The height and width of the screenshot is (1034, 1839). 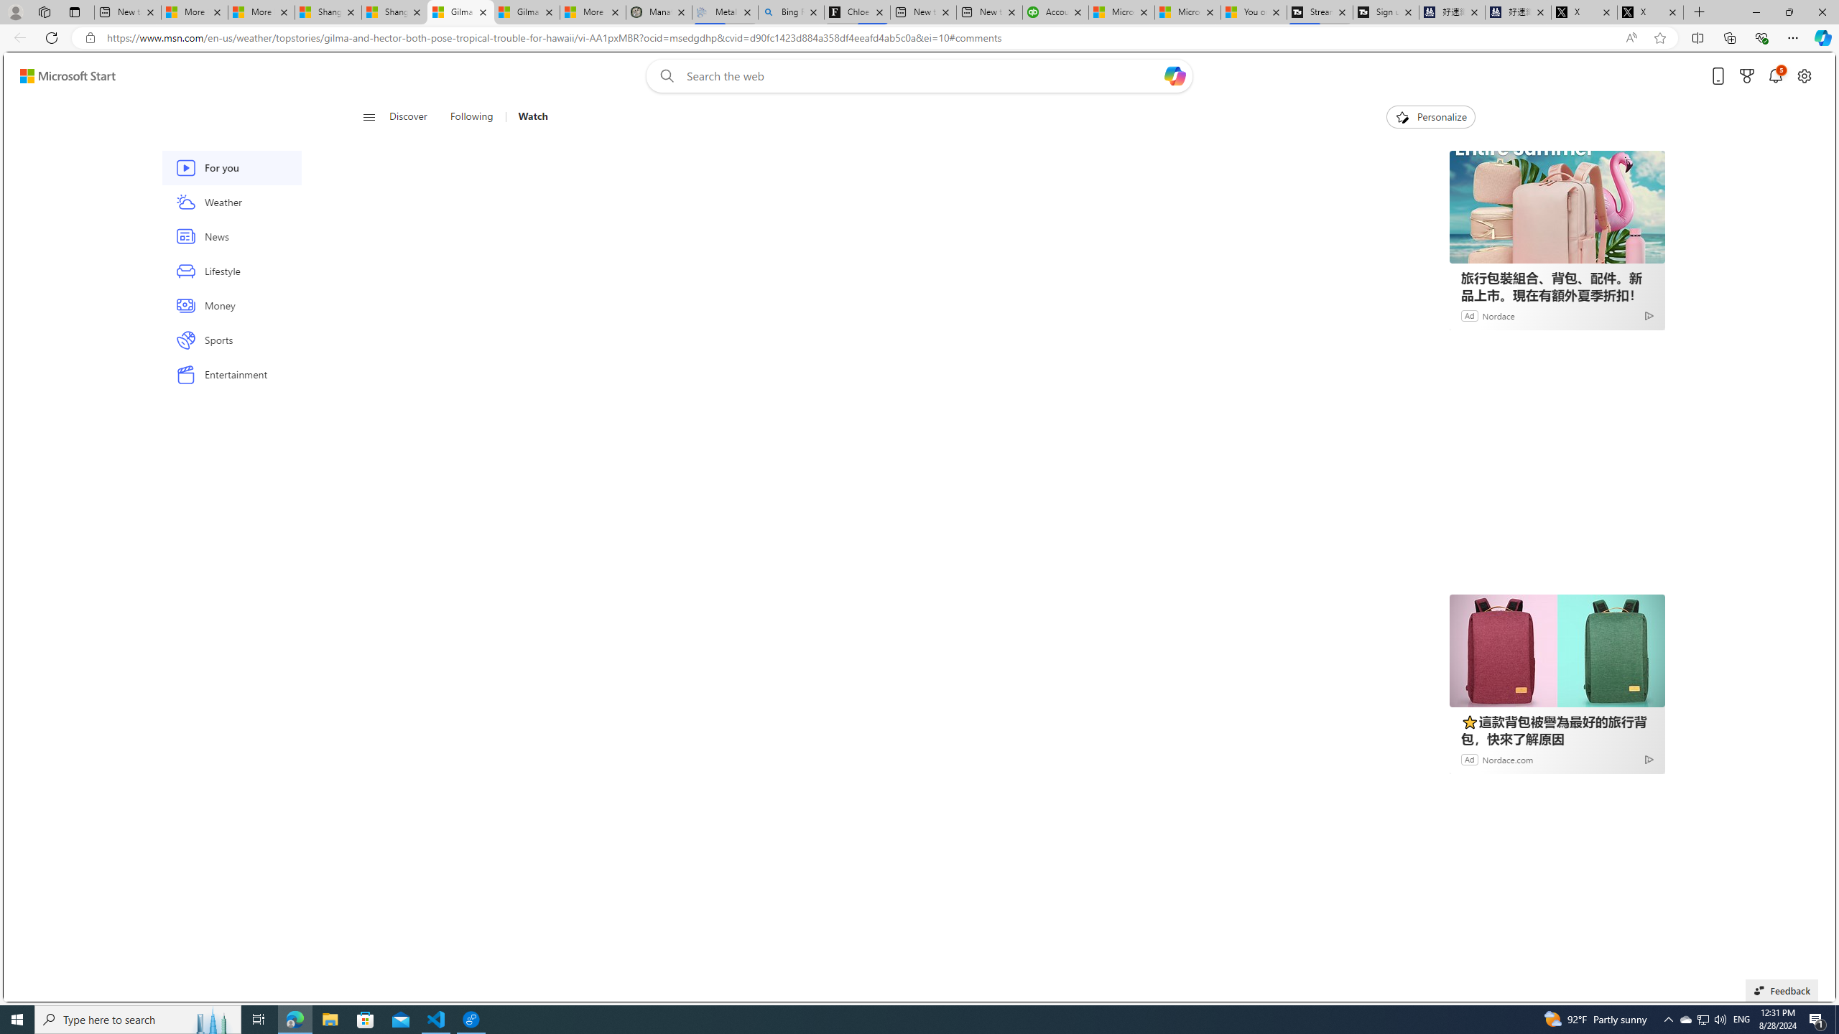 What do you see at coordinates (664, 76) in the screenshot?
I see `Web search` at bounding box center [664, 76].